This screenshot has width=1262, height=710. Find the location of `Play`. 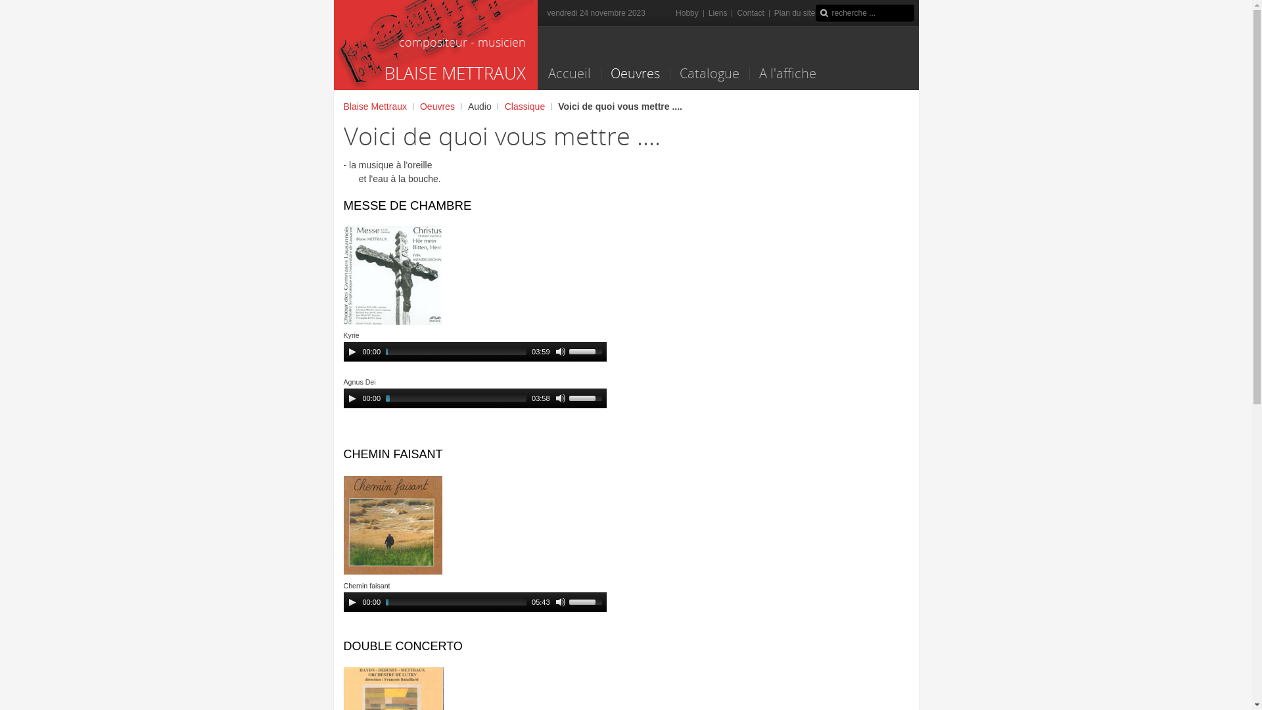

Play is located at coordinates (352, 352).